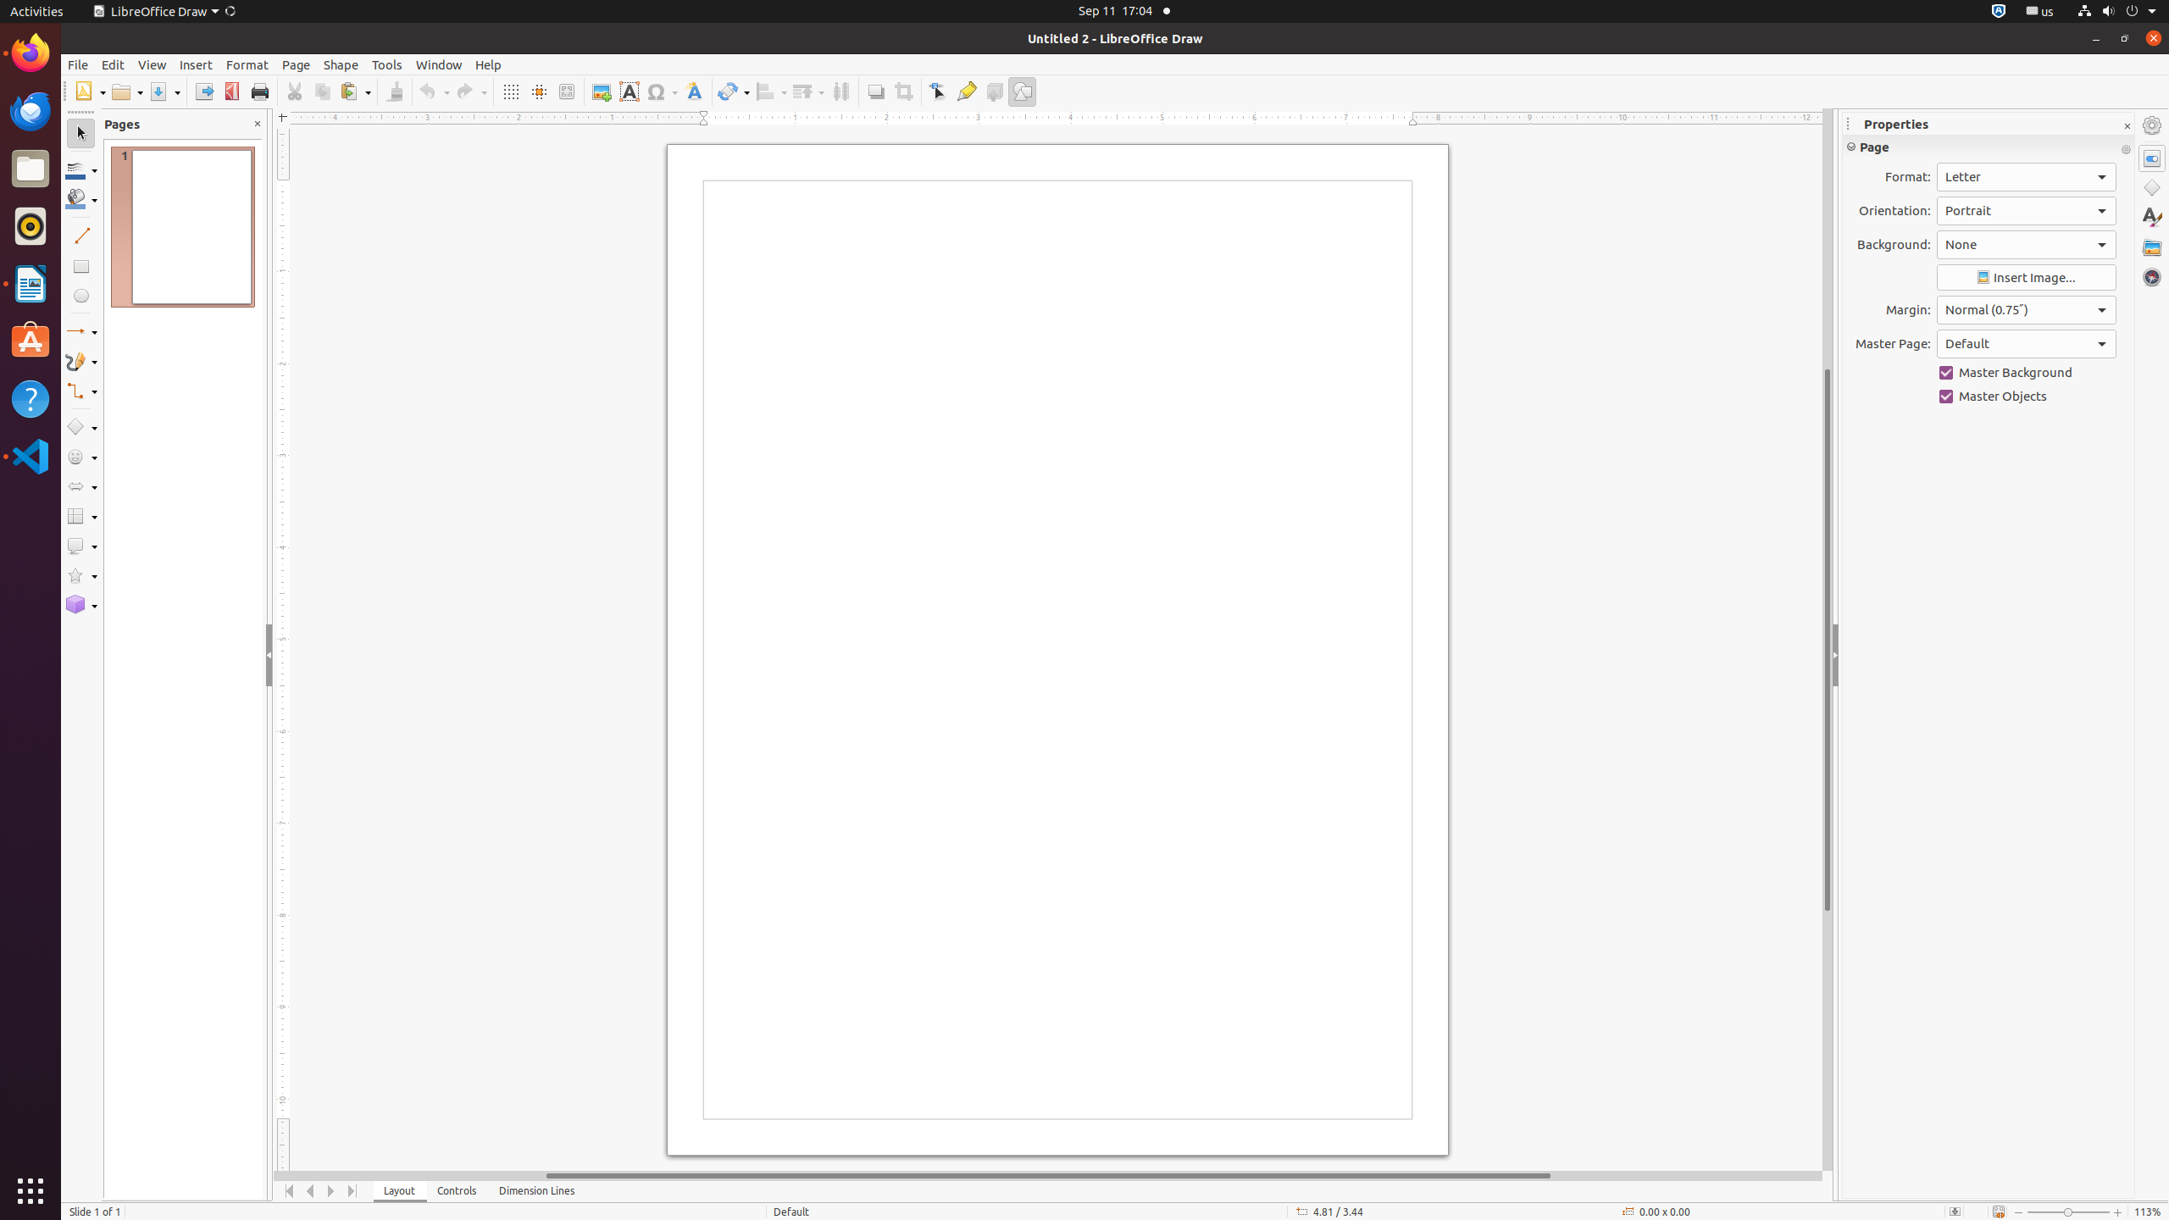 The height and width of the screenshot is (1220, 2169). Describe the element at coordinates (995, 91) in the screenshot. I see `Toggle Extrusion` at that location.